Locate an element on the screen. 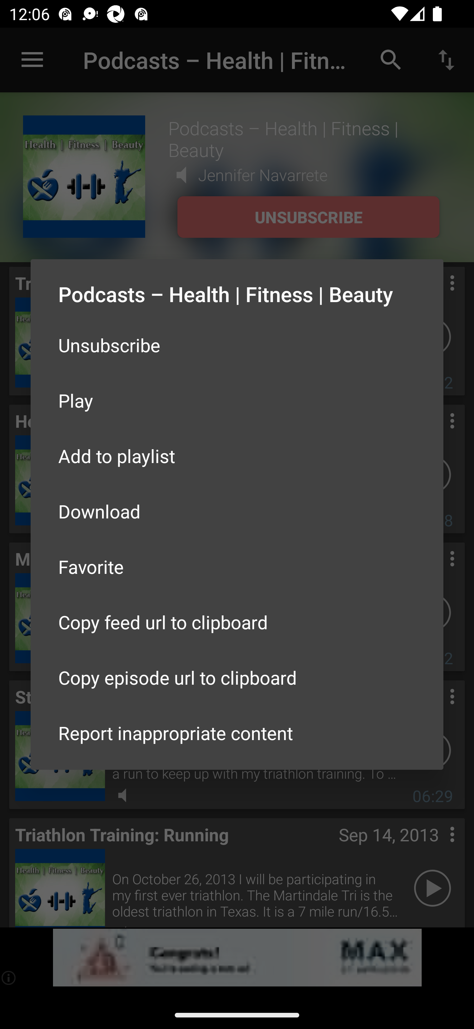  Copy feed url to clipboard is located at coordinates (237, 622).